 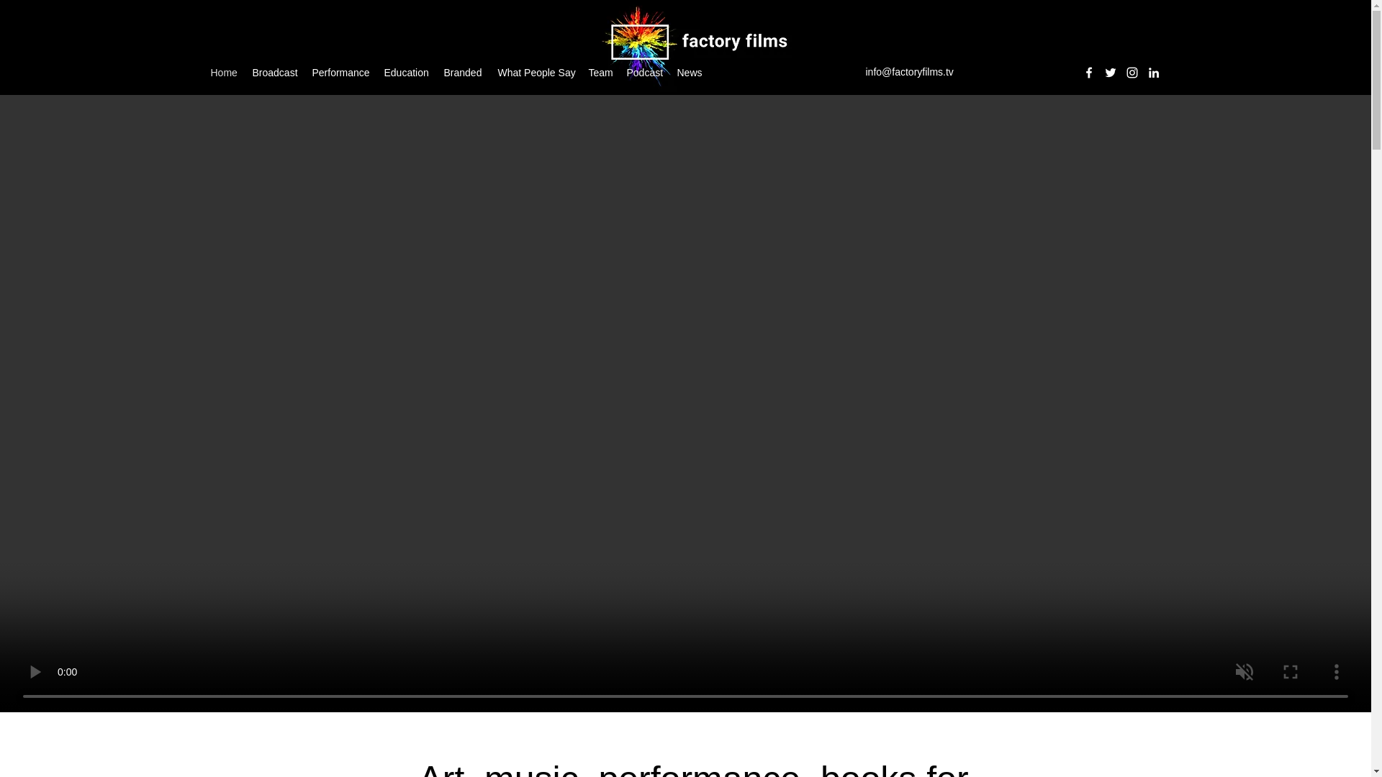 What do you see at coordinates (536, 72) in the screenshot?
I see `What People Say` at bounding box center [536, 72].